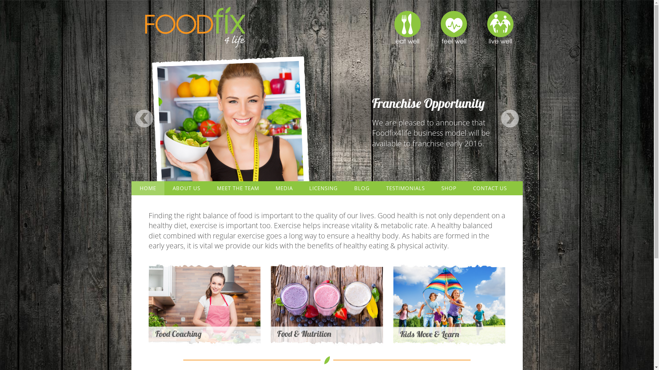  I want to click on CONTACT US, so click(490, 188).